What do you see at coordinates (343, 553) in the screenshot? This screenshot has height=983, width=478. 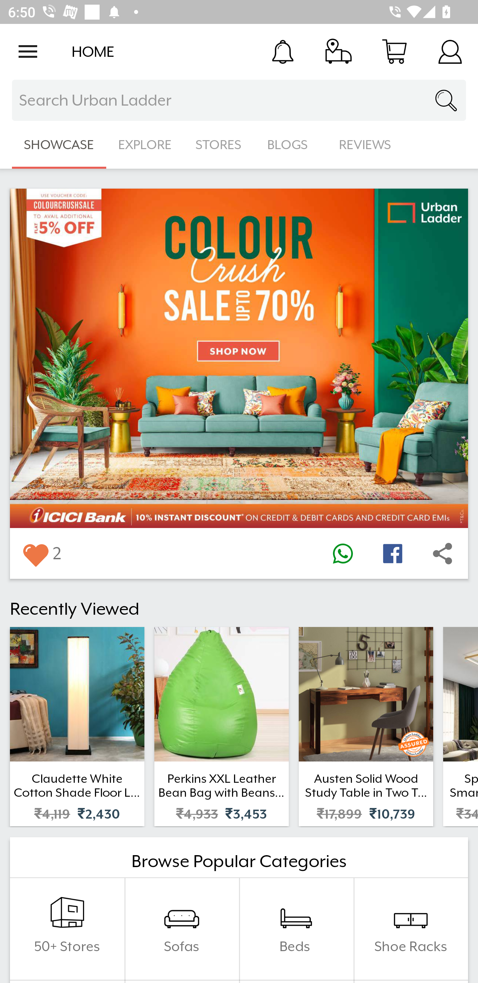 I see `` at bounding box center [343, 553].